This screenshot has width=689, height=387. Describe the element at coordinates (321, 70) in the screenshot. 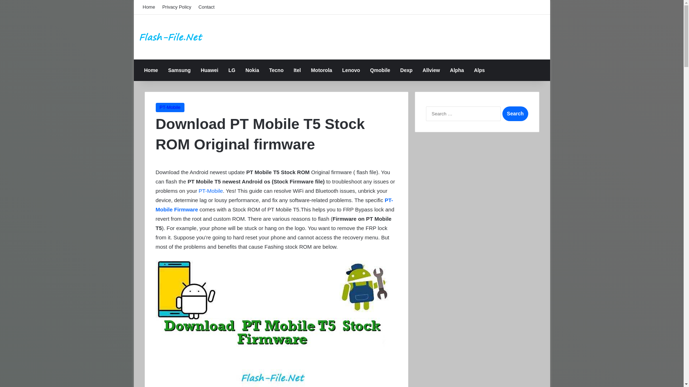

I see `Motorola` at that location.